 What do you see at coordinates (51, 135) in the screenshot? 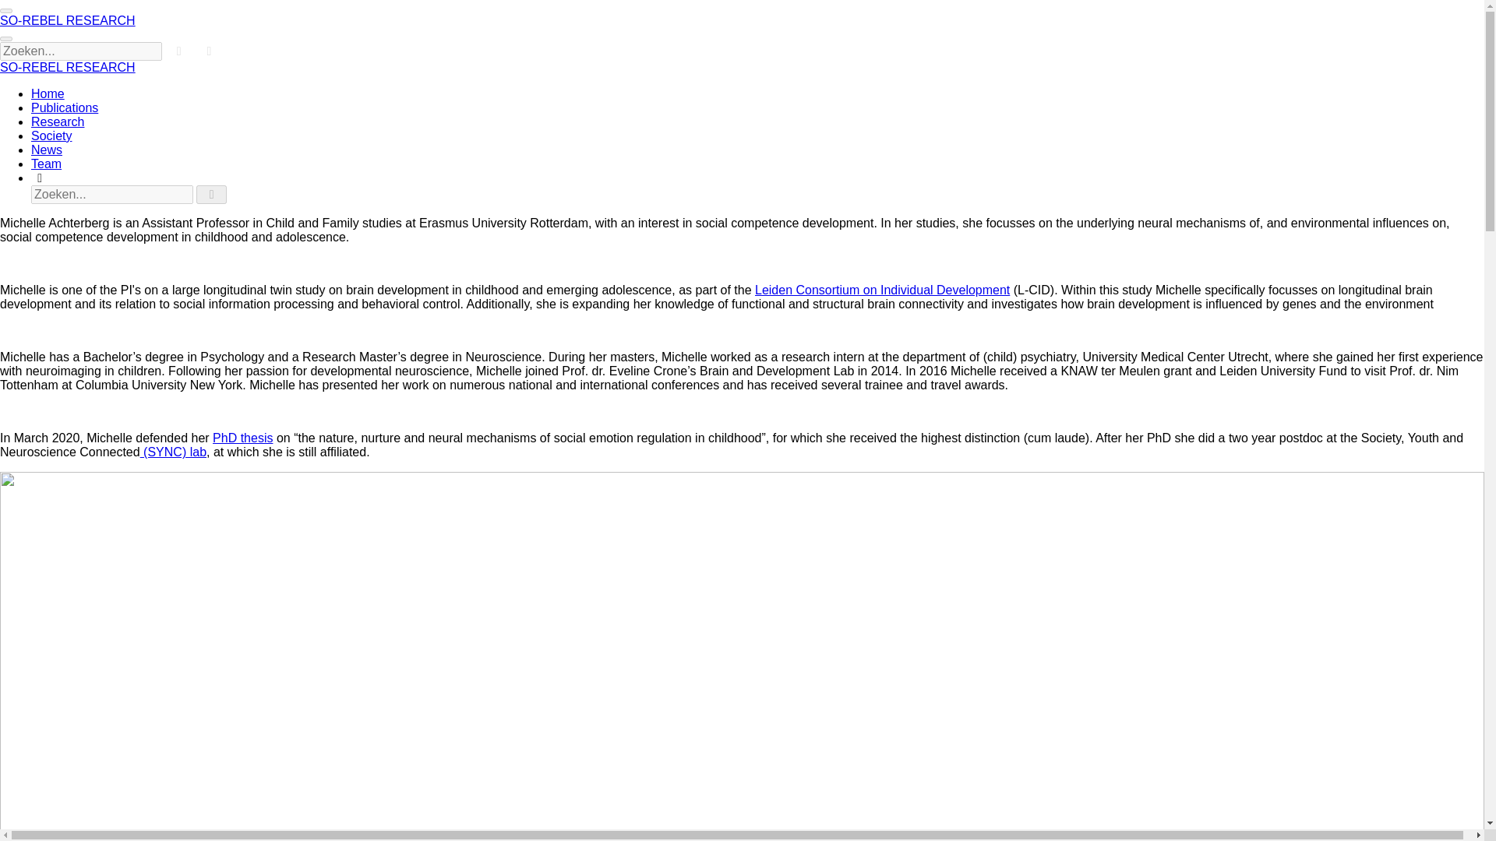
I see `Society` at bounding box center [51, 135].